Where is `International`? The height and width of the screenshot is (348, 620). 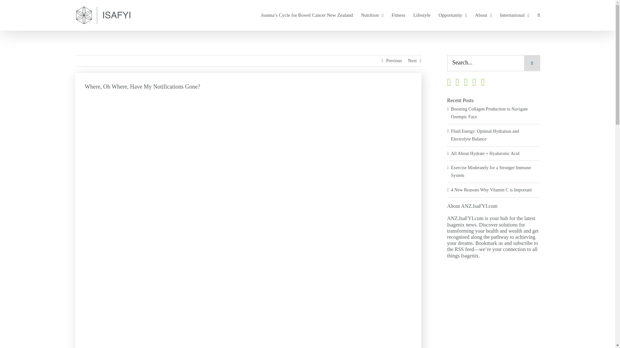 International is located at coordinates (514, 15).